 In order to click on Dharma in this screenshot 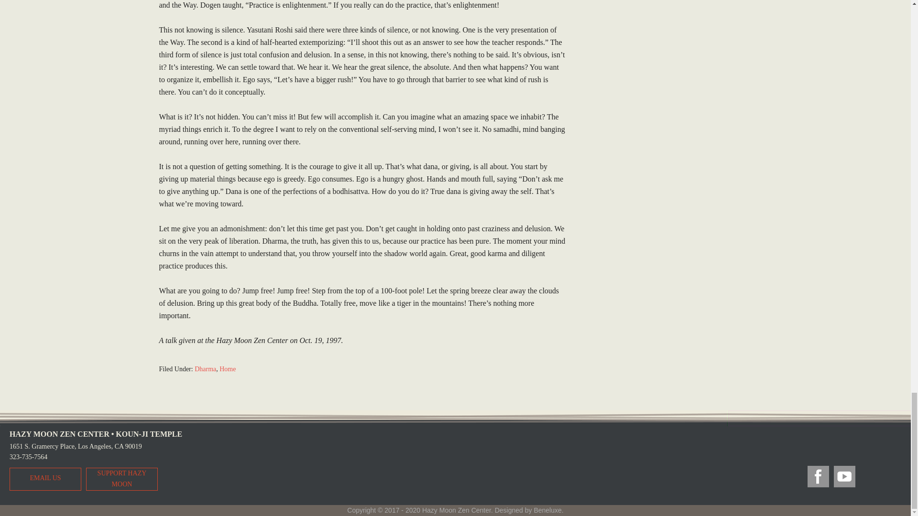, I will do `click(205, 369)`.